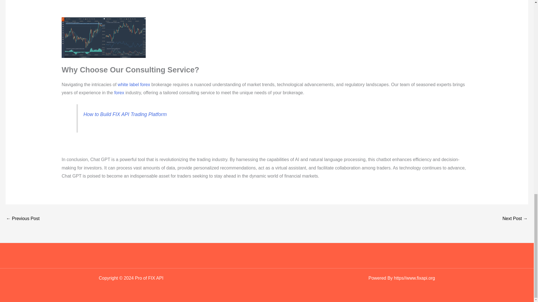 The width and height of the screenshot is (538, 302). Describe the element at coordinates (128, 84) in the screenshot. I see `white label` at that location.